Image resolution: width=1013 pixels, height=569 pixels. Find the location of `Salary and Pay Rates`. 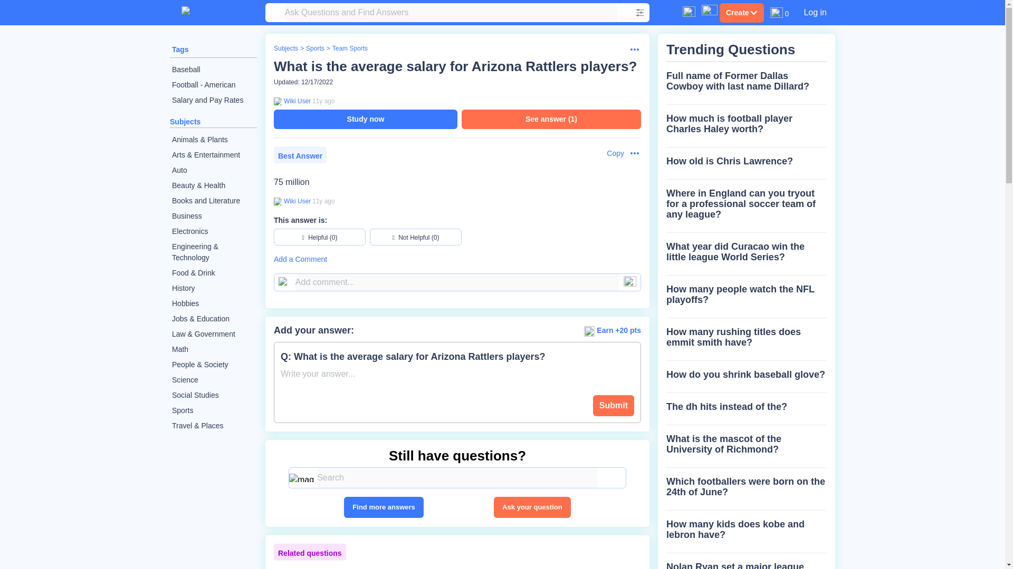

Salary and Pay Rates is located at coordinates (213, 100).